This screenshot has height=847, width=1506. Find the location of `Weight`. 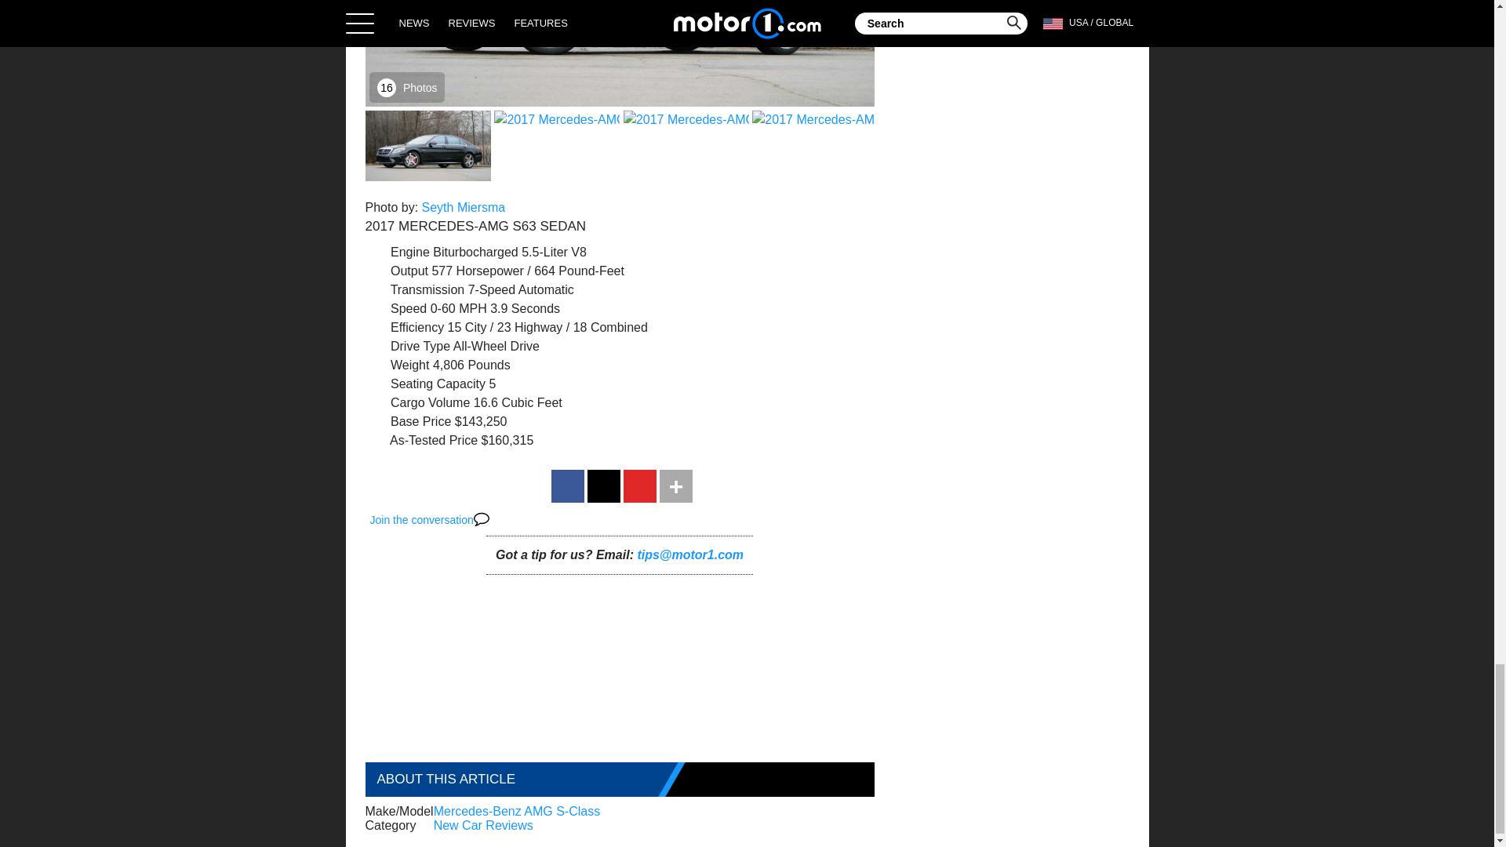

Weight is located at coordinates (399, 359).